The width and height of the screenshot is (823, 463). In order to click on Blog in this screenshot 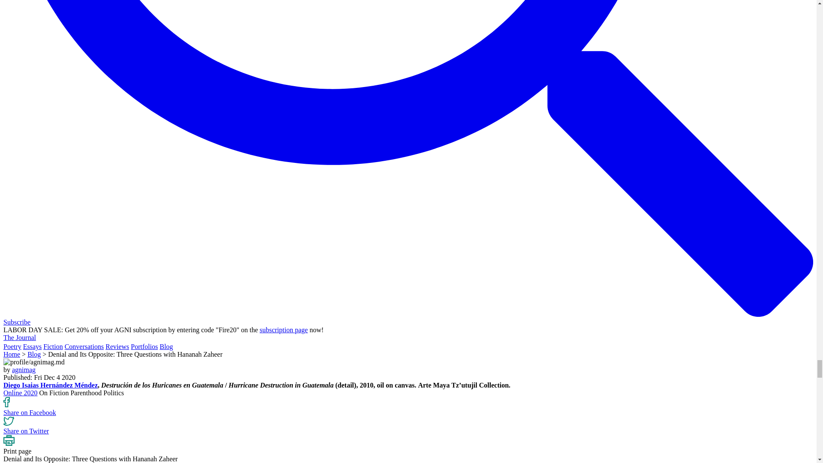, I will do `click(166, 346)`.